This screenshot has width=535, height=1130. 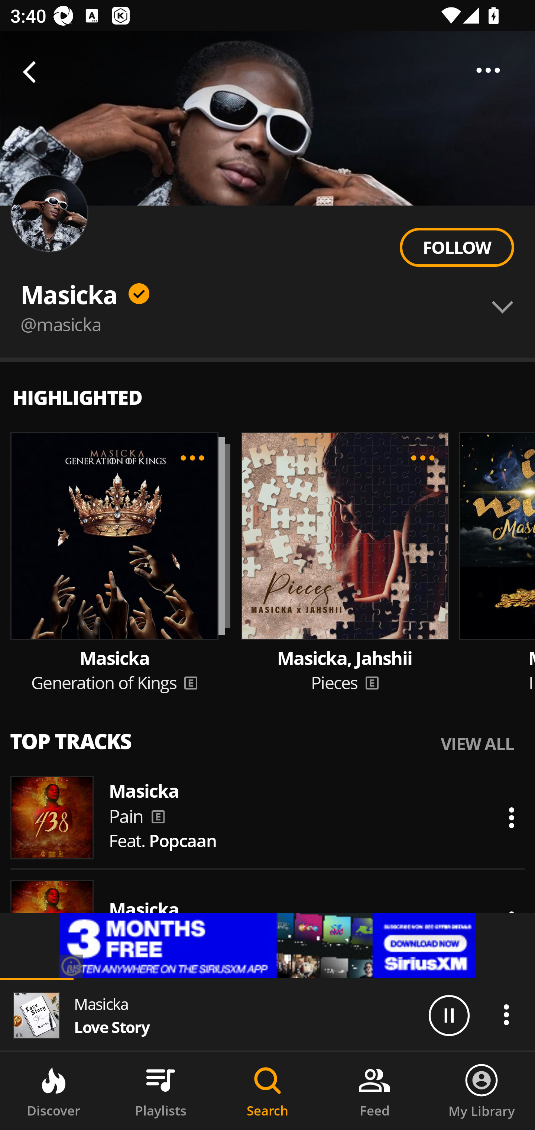 I want to click on Share, so click(x=488, y=70).